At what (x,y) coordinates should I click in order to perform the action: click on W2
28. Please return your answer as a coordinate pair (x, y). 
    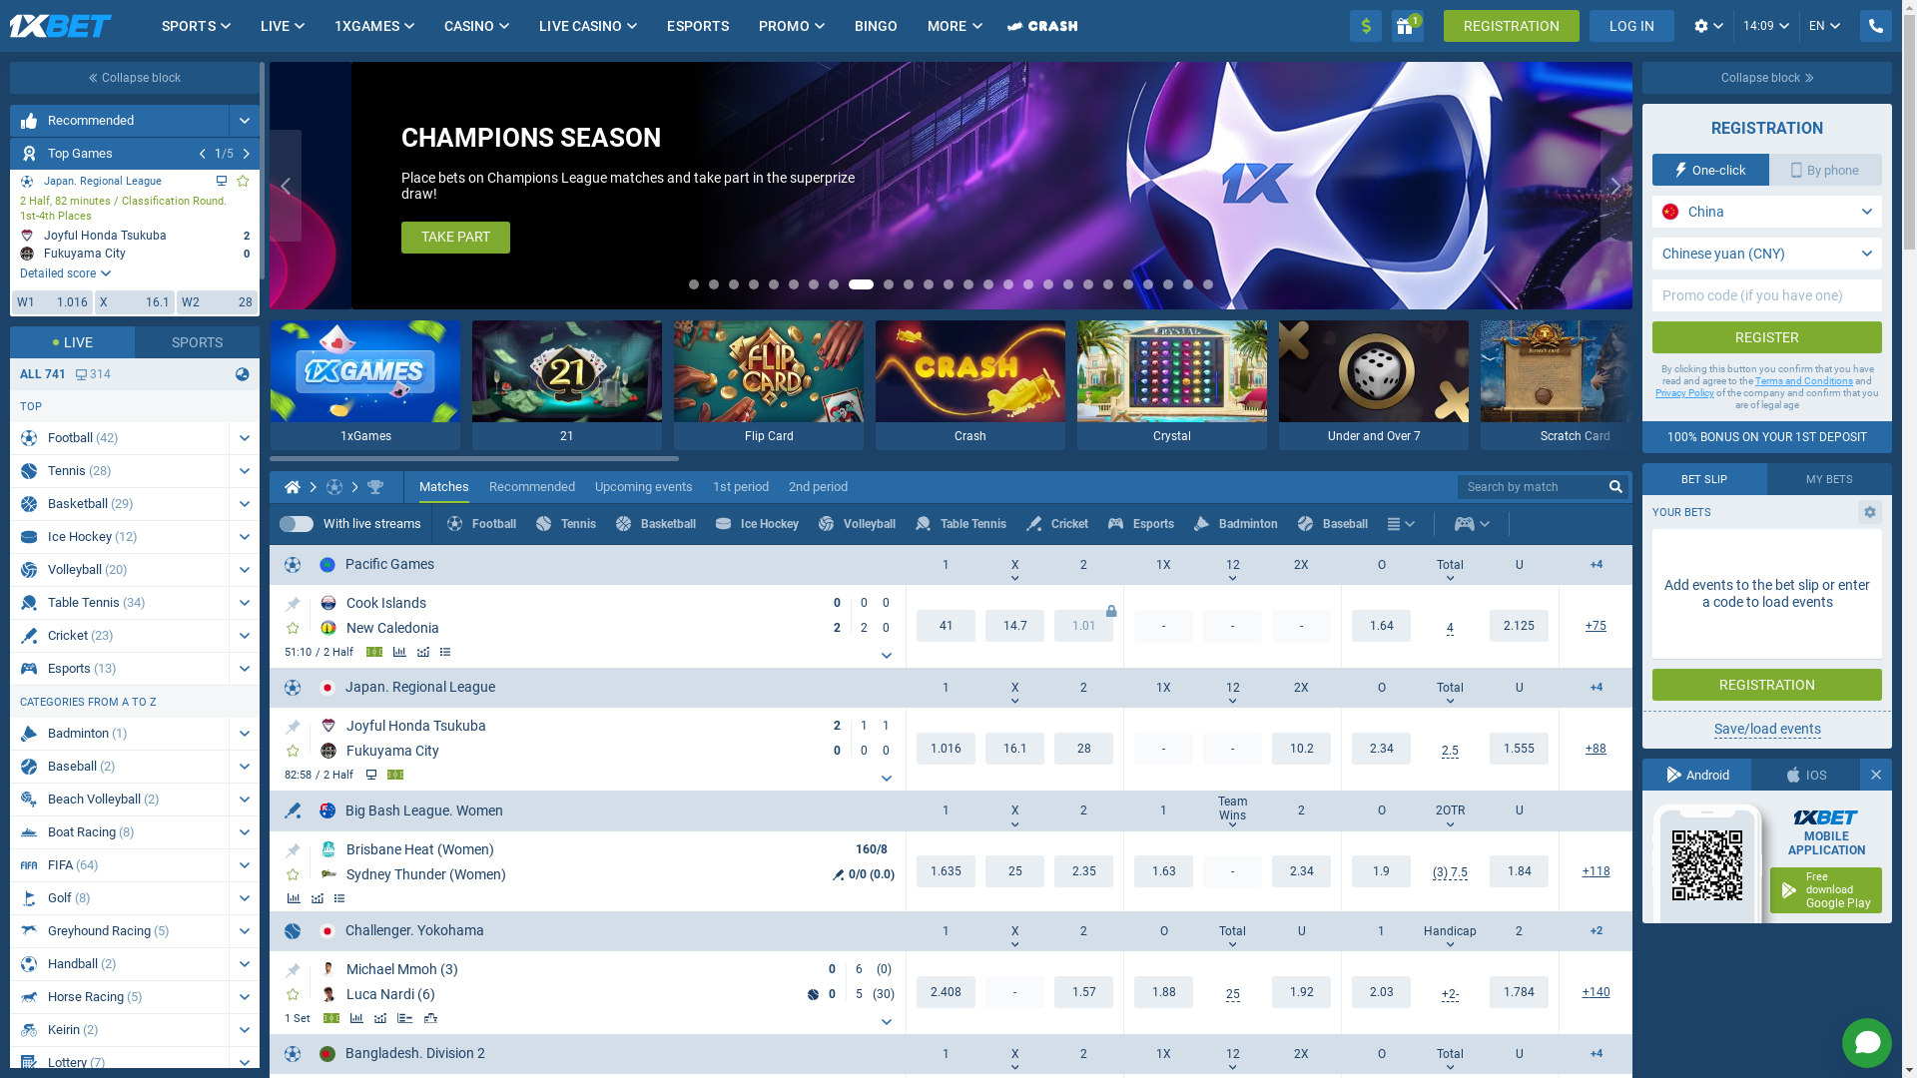
    Looking at the image, I should click on (218, 302).